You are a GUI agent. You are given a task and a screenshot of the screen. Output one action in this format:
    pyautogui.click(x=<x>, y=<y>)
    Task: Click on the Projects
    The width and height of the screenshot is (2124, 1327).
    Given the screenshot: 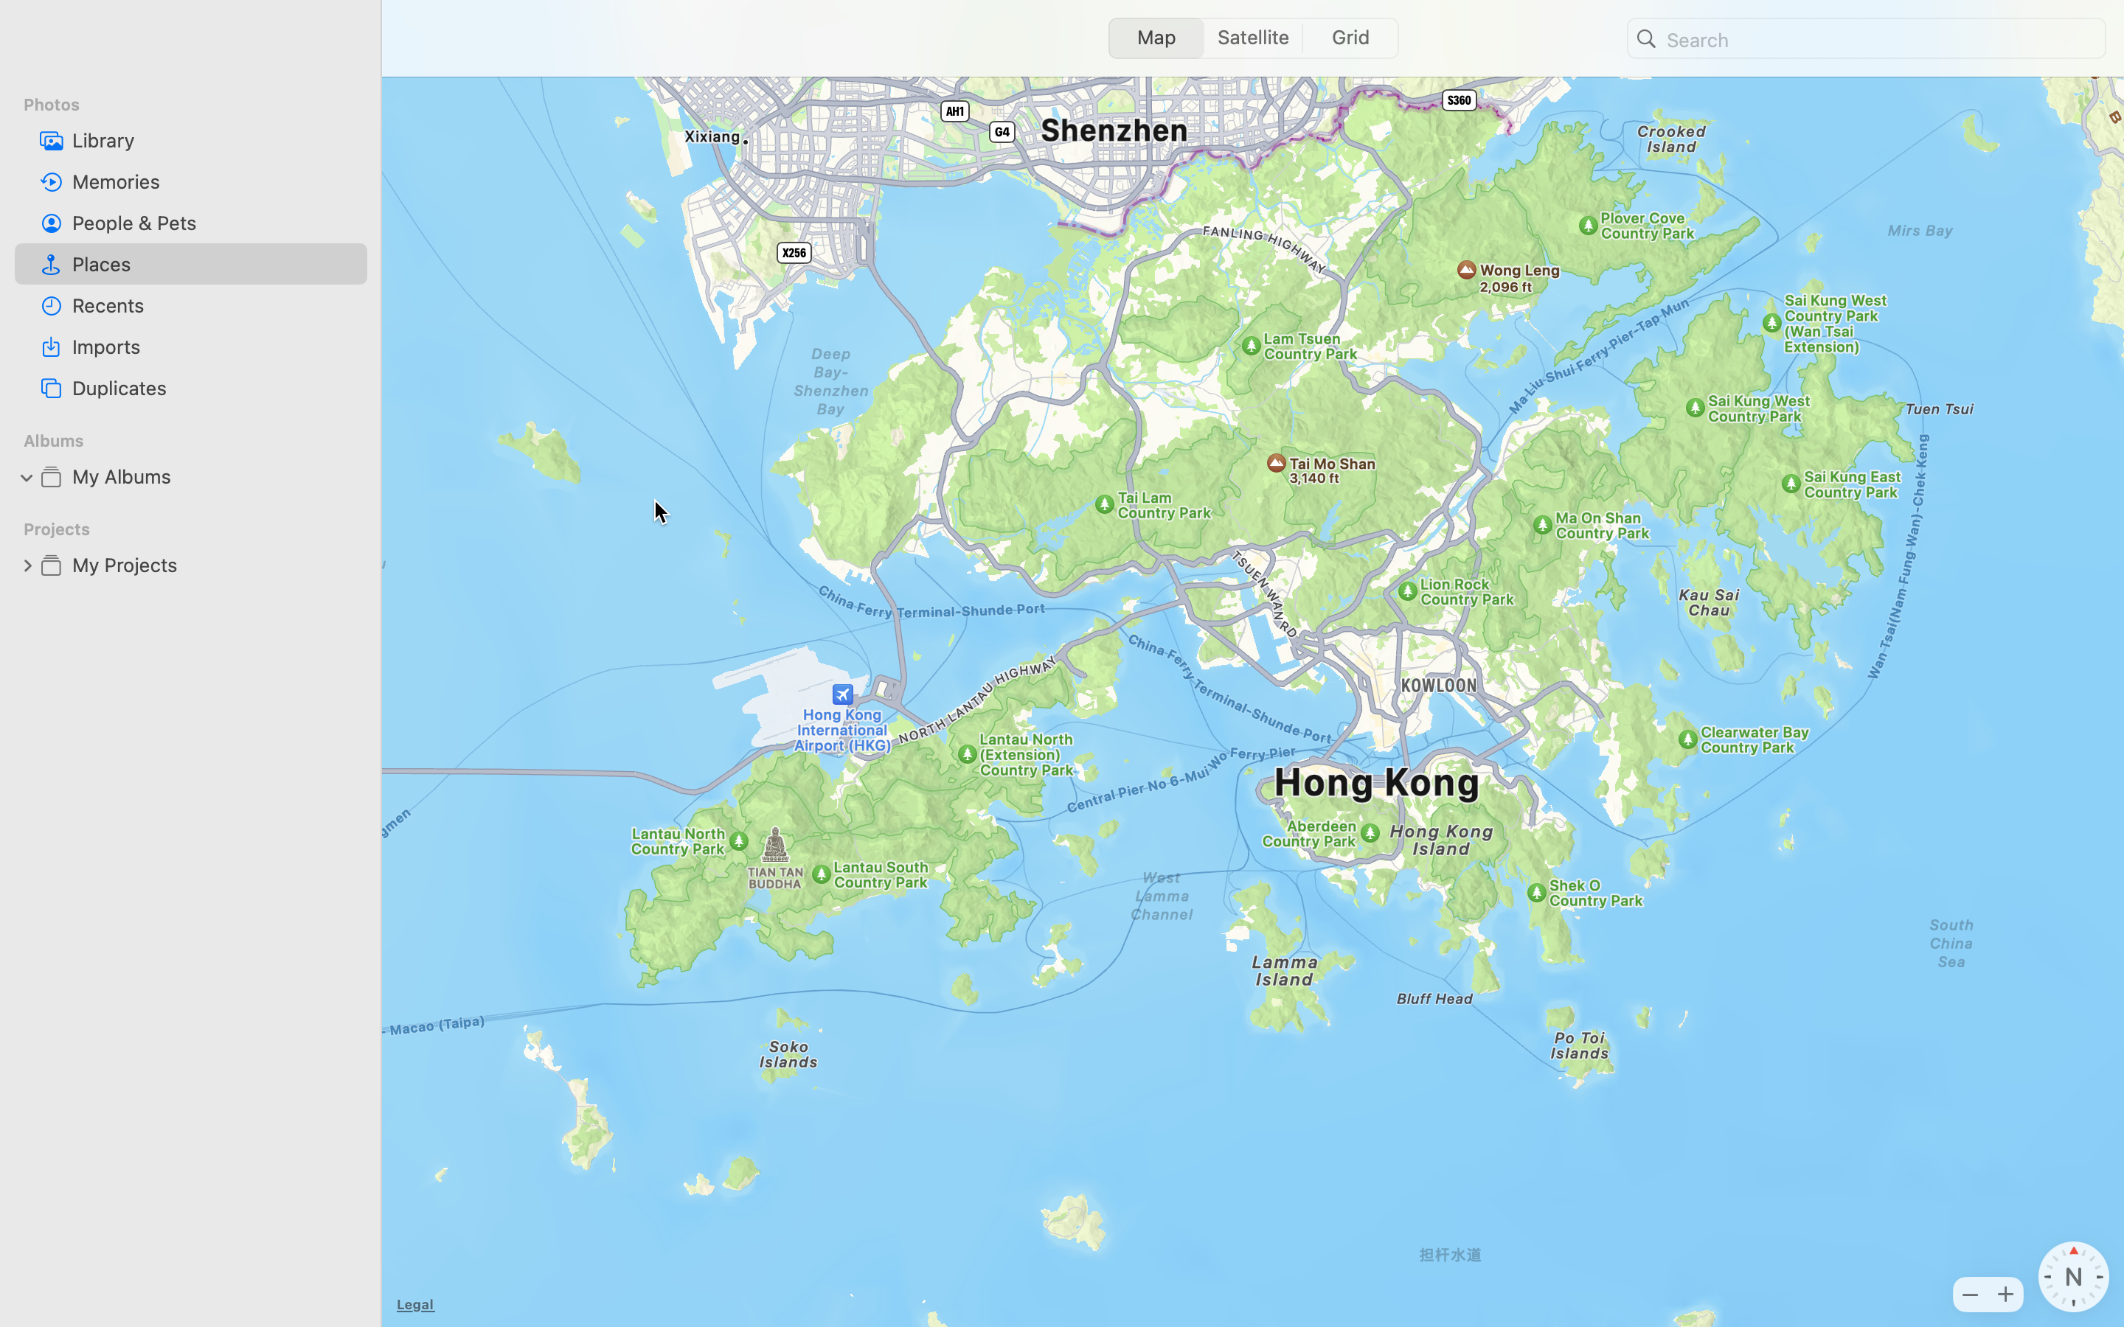 What is the action you would take?
    pyautogui.click(x=200, y=529)
    